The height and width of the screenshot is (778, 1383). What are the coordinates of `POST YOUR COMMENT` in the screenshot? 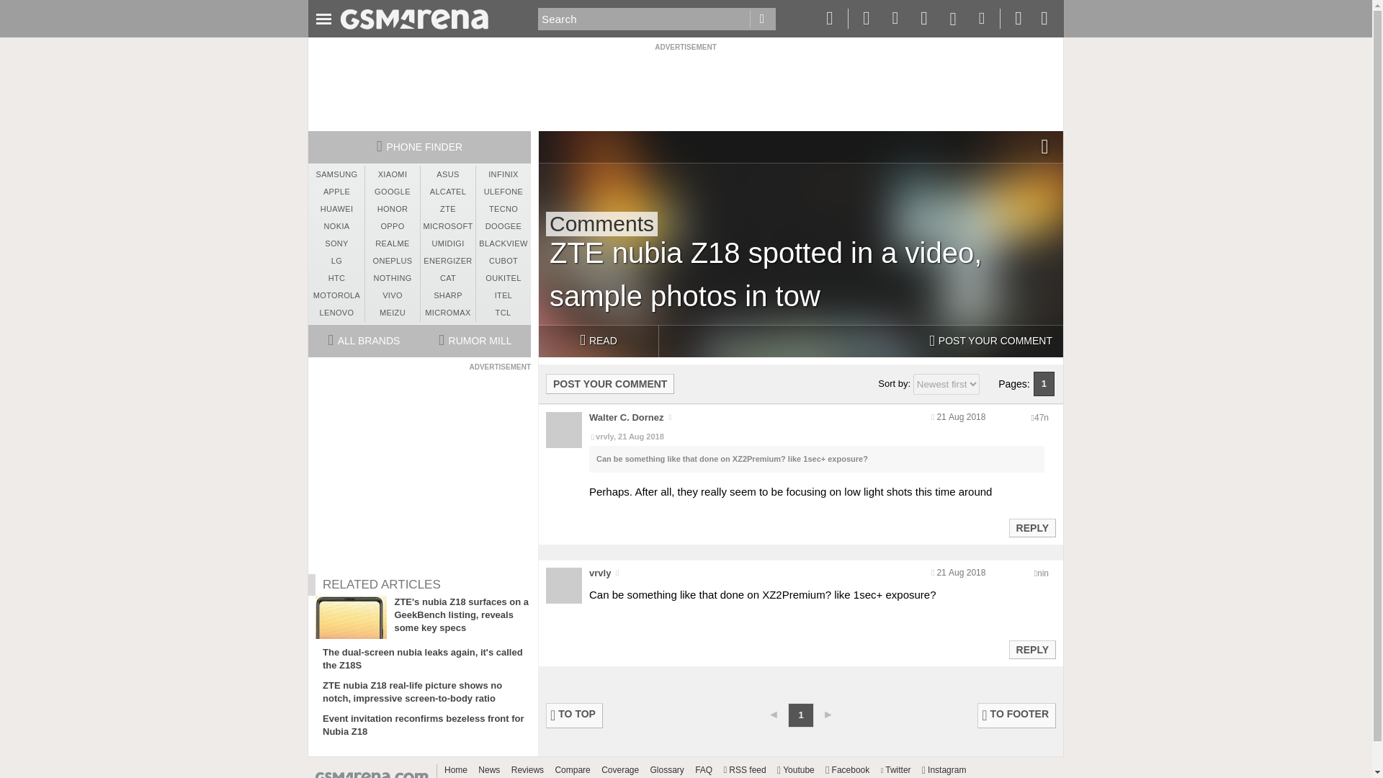 It's located at (610, 383).